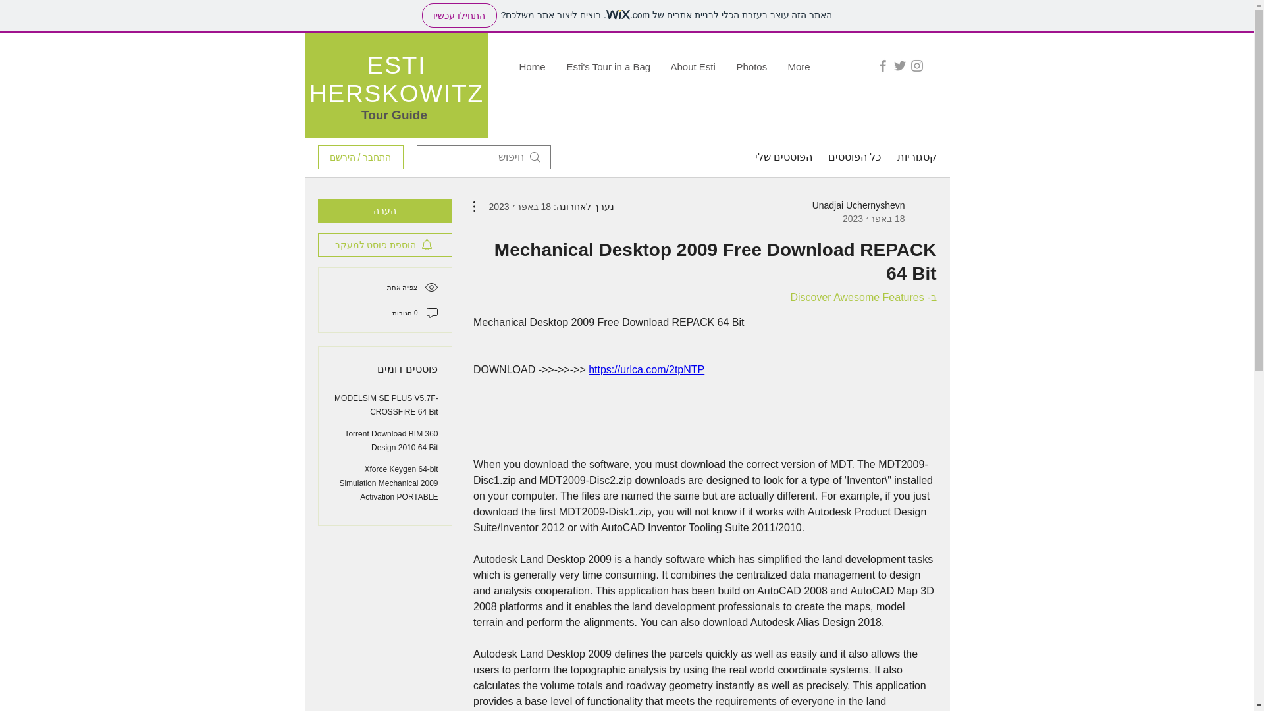 Image resolution: width=1264 pixels, height=711 pixels. I want to click on About Esti, so click(694, 67).